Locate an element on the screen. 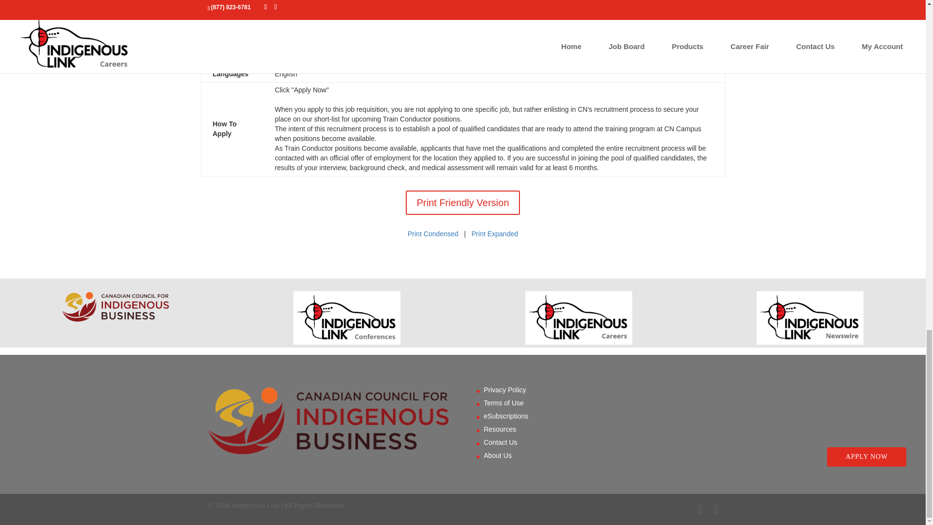 This screenshot has width=933, height=525. Resources is located at coordinates (500, 429).